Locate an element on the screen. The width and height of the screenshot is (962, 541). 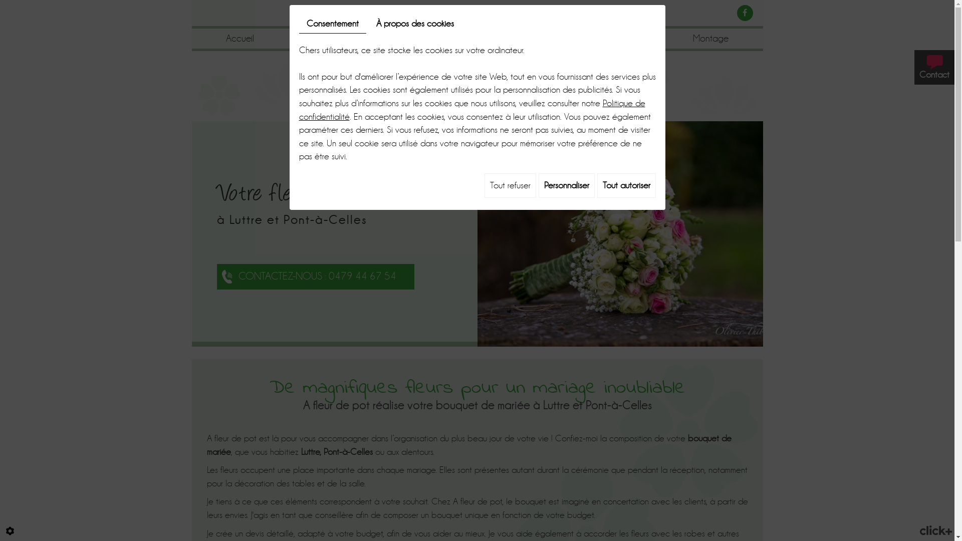
A Fleurs
de Pot is located at coordinates (477, 91).